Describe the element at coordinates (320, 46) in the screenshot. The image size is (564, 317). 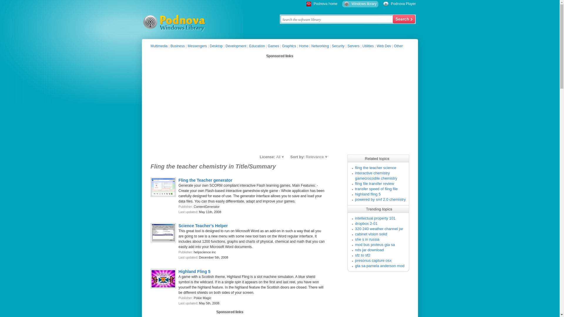
I see `Networking` at that location.